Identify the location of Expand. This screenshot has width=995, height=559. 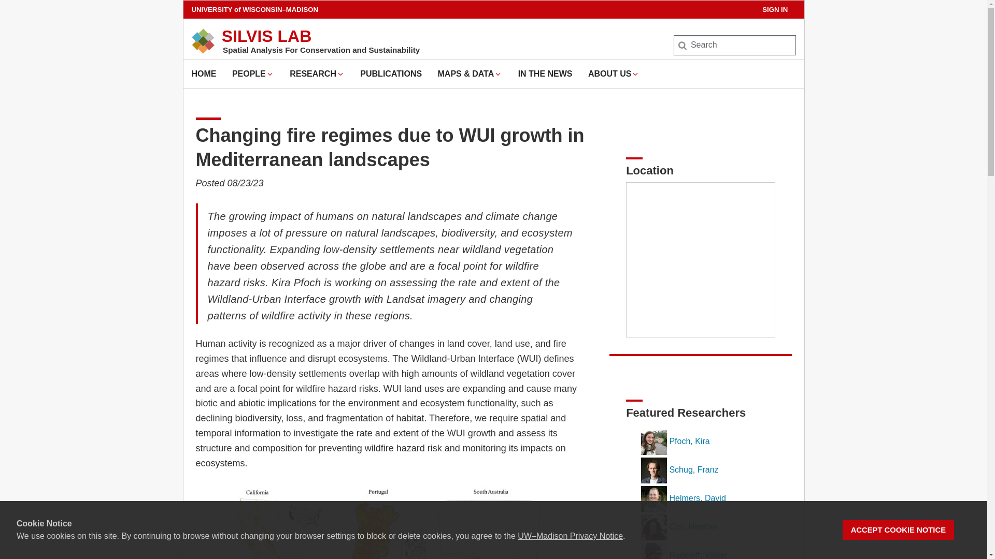
(497, 74).